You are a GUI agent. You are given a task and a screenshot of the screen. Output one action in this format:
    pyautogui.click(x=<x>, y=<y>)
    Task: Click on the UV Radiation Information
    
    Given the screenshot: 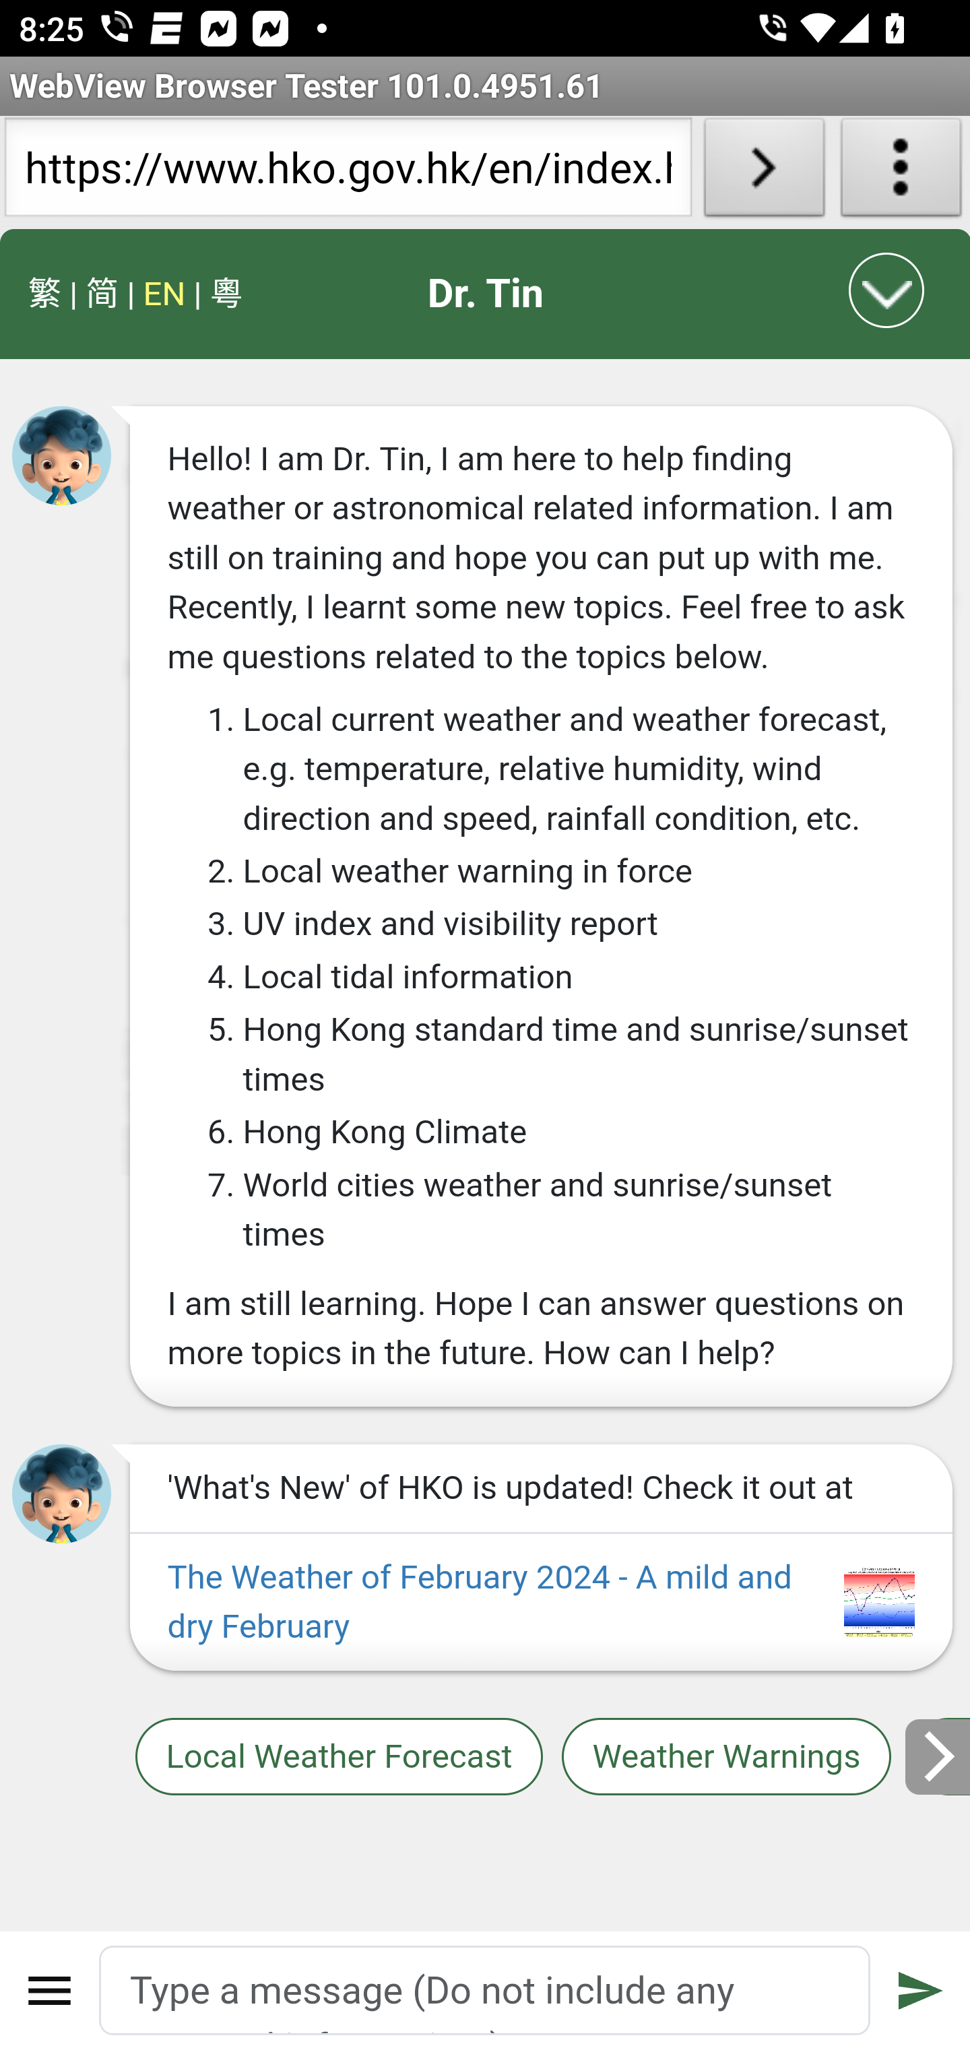 What is the action you would take?
    pyautogui.click(x=938, y=1756)
    